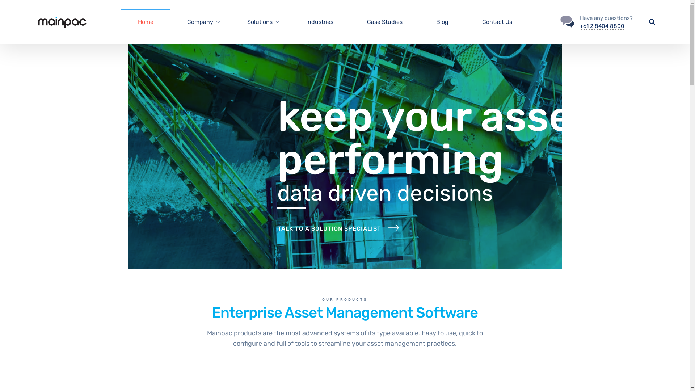  What do you see at coordinates (200, 22) in the screenshot?
I see `Company` at bounding box center [200, 22].